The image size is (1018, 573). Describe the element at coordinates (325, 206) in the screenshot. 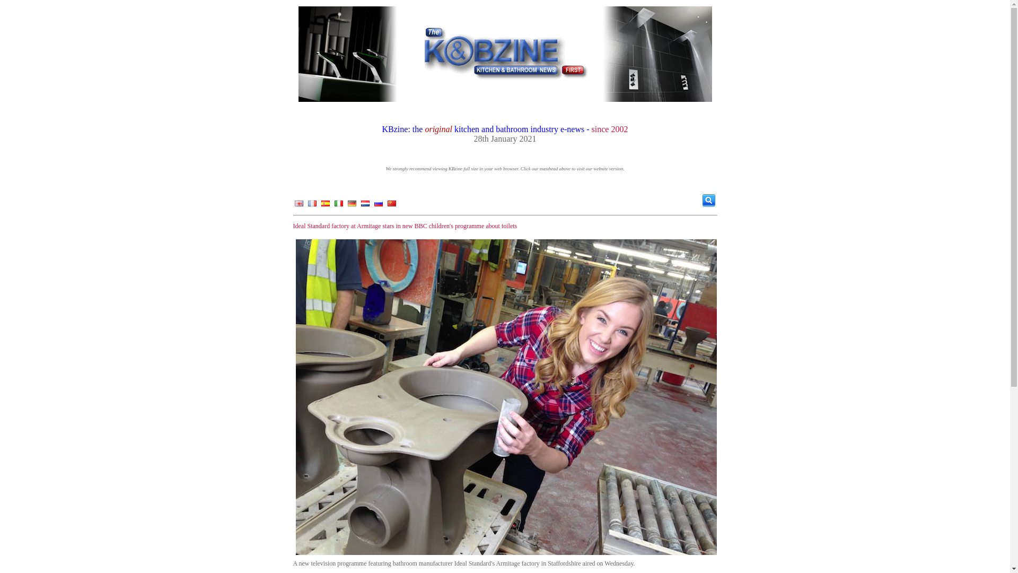

I see `Translate to Spanish` at that location.